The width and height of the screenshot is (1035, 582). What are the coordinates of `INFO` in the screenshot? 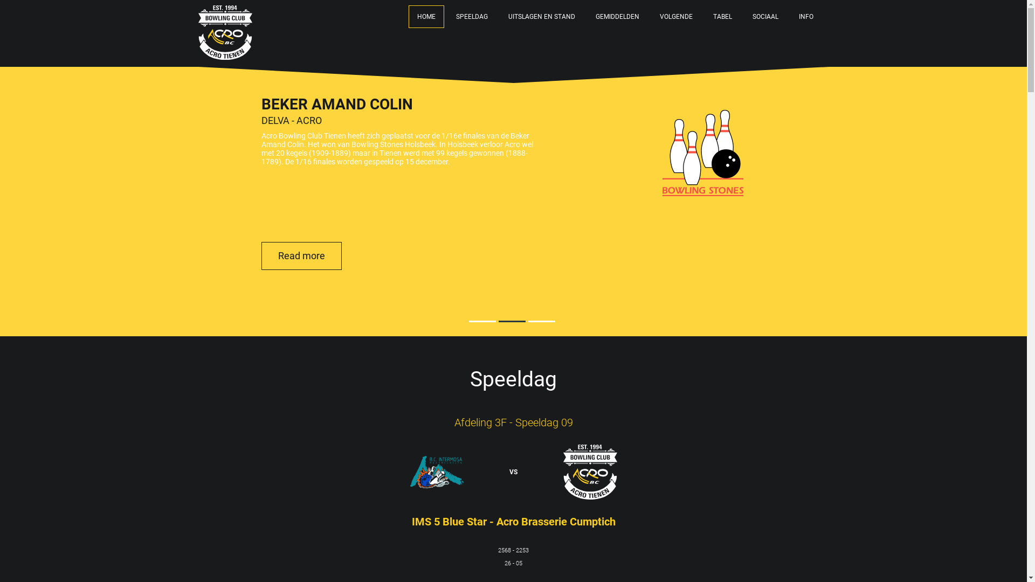 It's located at (806, 17).